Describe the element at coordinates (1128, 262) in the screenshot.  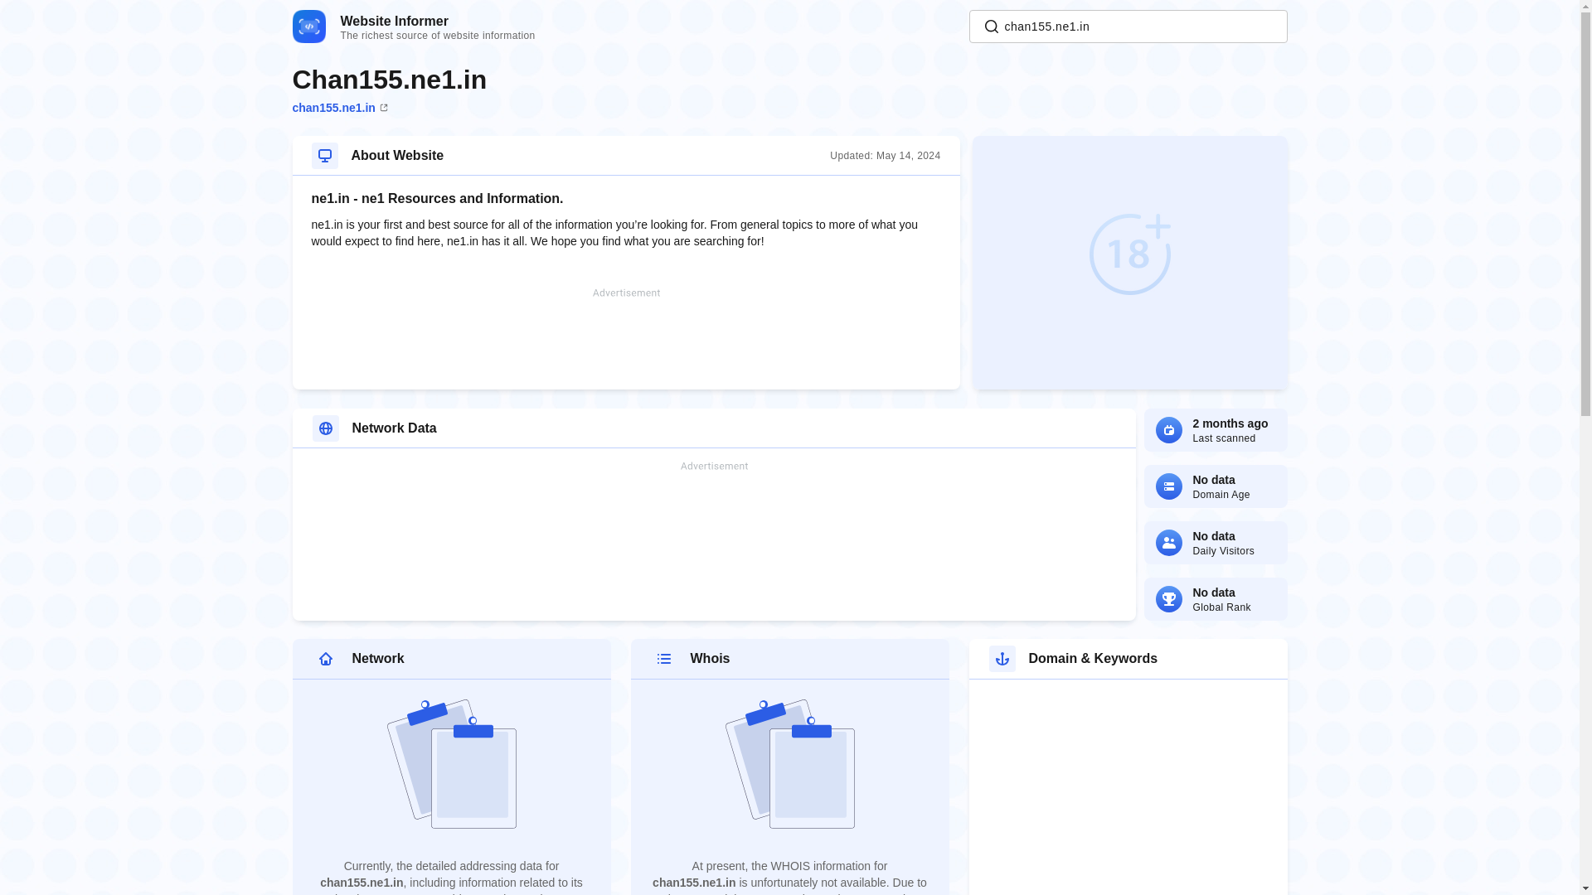
I see `3rd party ad content` at that location.